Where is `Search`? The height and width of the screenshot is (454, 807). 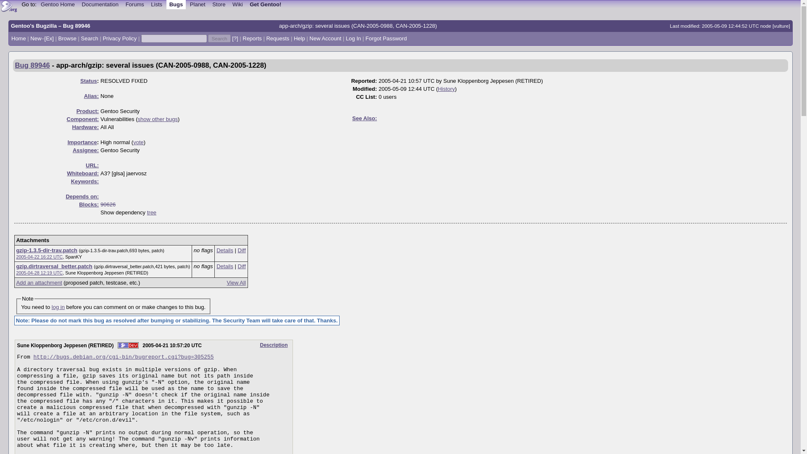 Search is located at coordinates (90, 39).